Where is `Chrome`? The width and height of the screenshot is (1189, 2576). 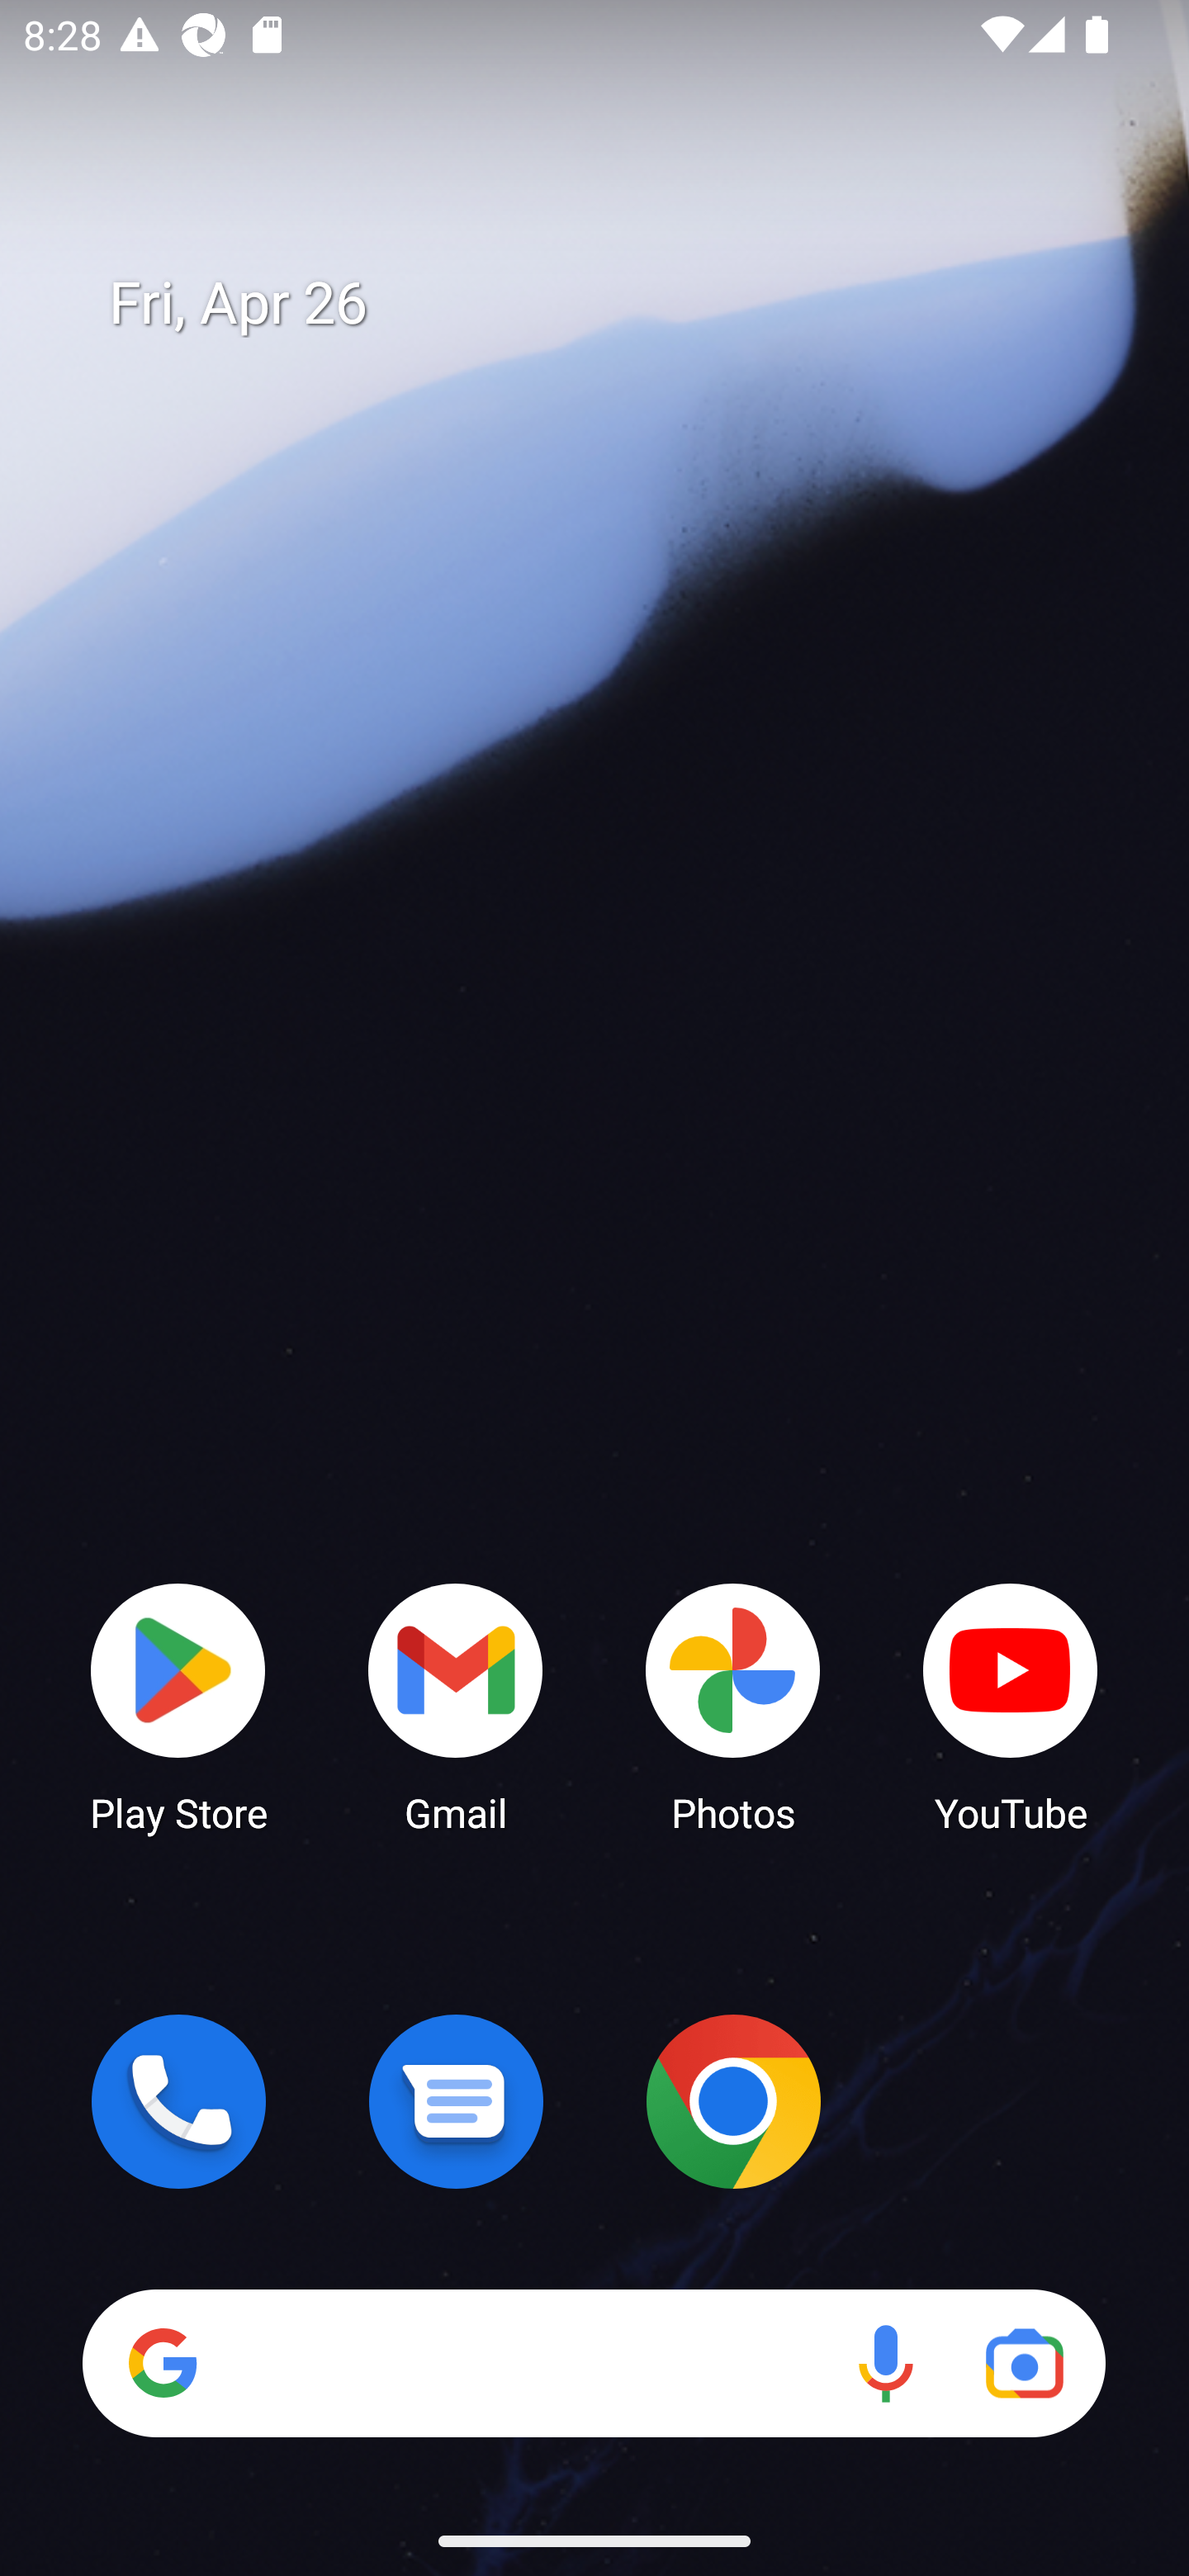 Chrome is located at coordinates (733, 2101).